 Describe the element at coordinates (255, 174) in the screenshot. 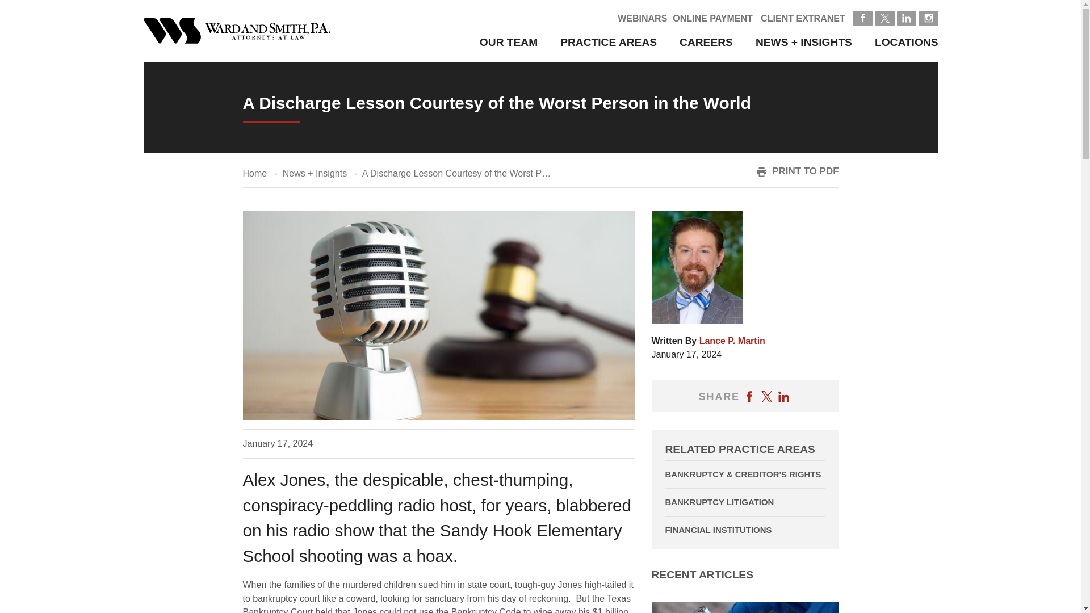

I see `Home` at that location.